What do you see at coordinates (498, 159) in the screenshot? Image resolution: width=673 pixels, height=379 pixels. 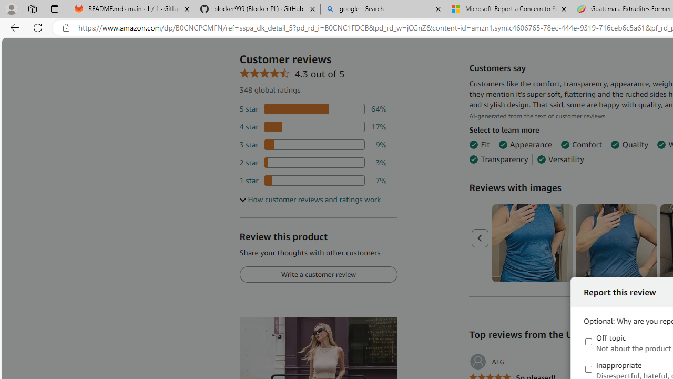 I see `Transparency` at bounding box center [498, 159].